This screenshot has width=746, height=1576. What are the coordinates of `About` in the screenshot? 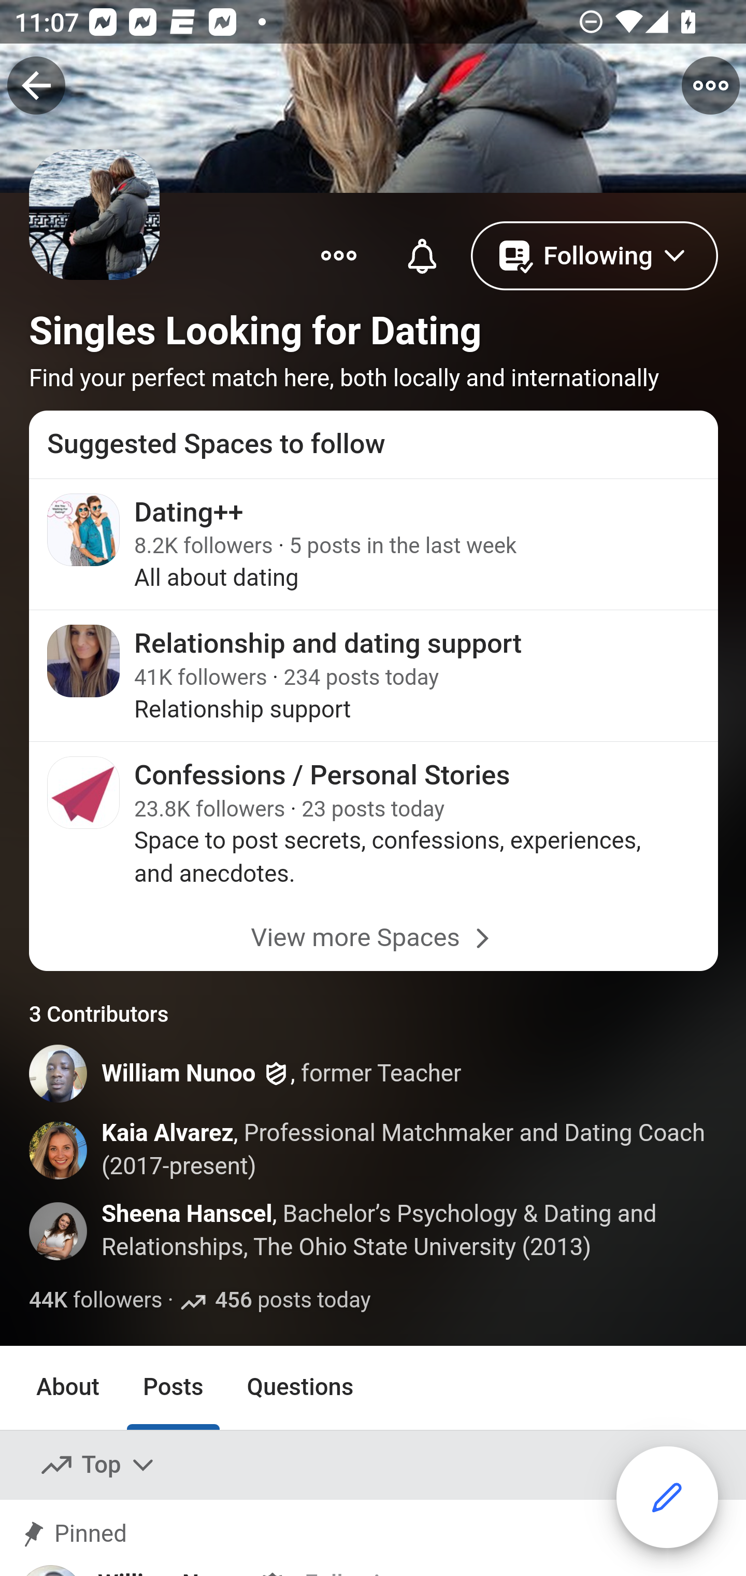 It's located at (68, 1387).